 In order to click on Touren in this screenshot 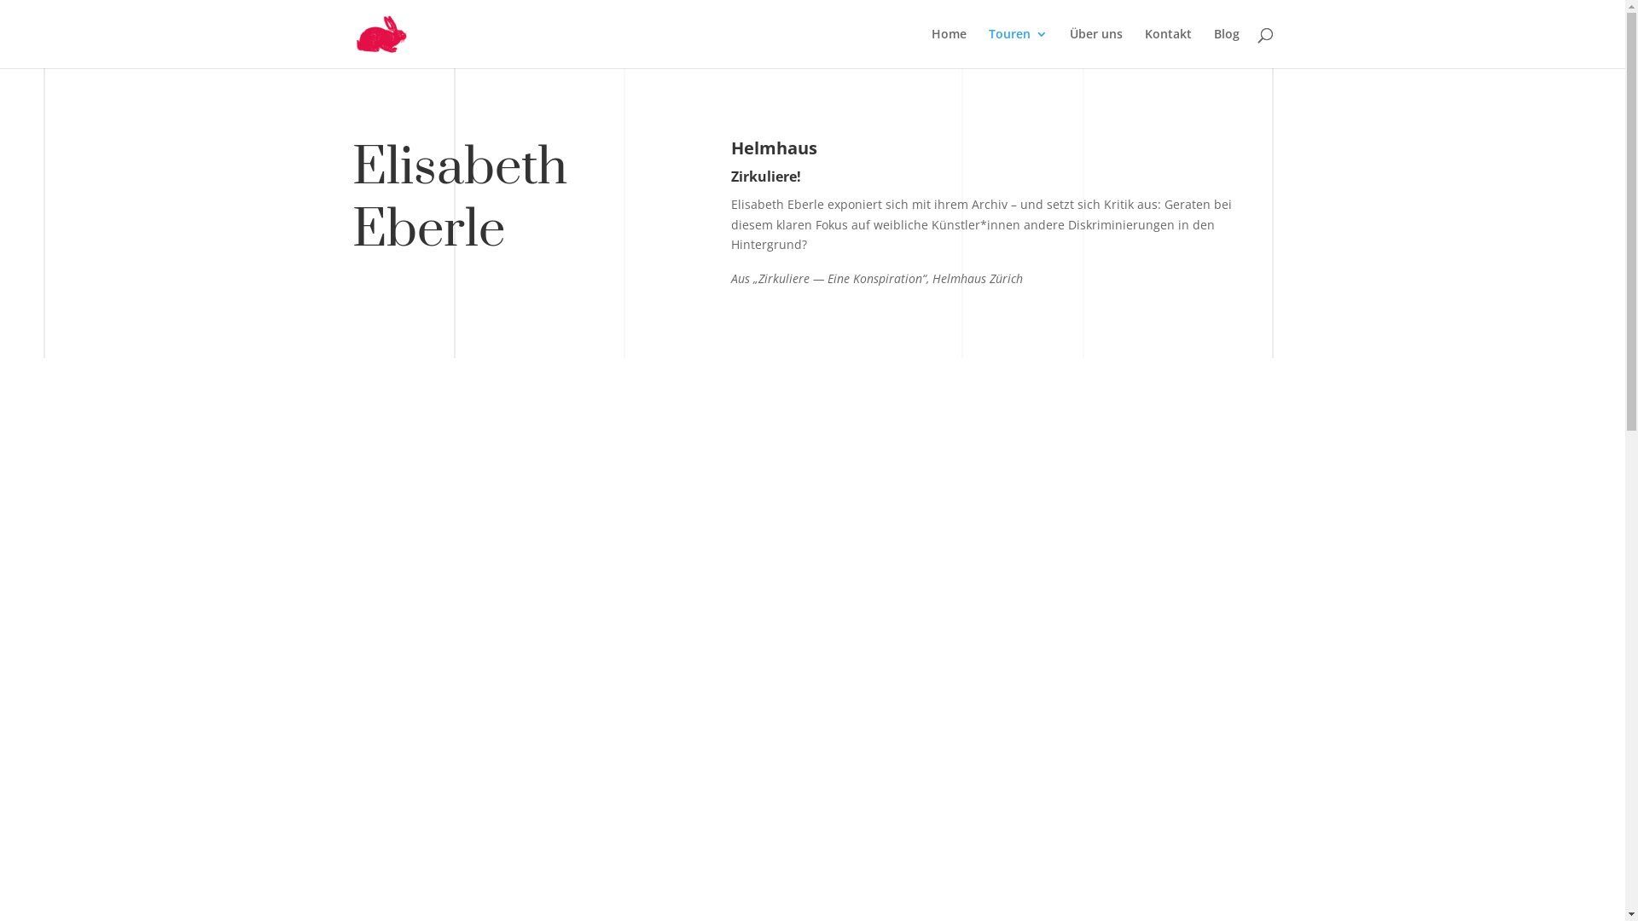, I will do `click(1017, 48)`.